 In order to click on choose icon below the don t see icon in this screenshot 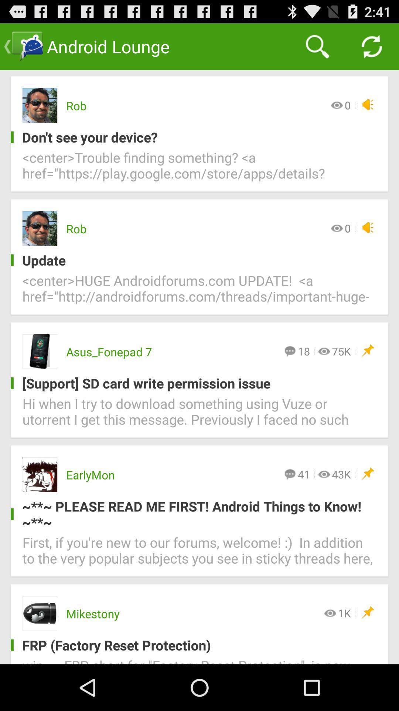, I will do `click(199, 170)`.